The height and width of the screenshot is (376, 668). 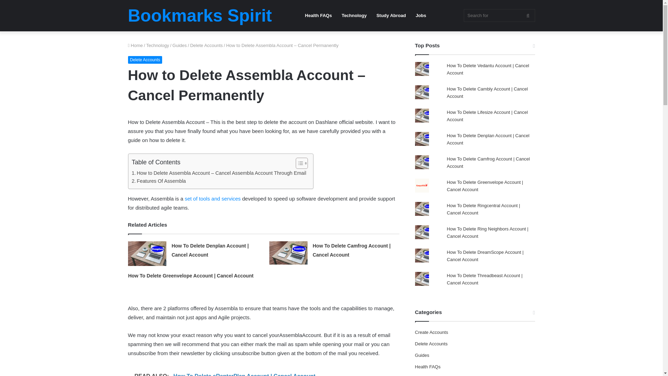 What do you see at coordinates (318, 15) in the screenshot?
I see `Health FAQs` at bounding box center [318, 15].